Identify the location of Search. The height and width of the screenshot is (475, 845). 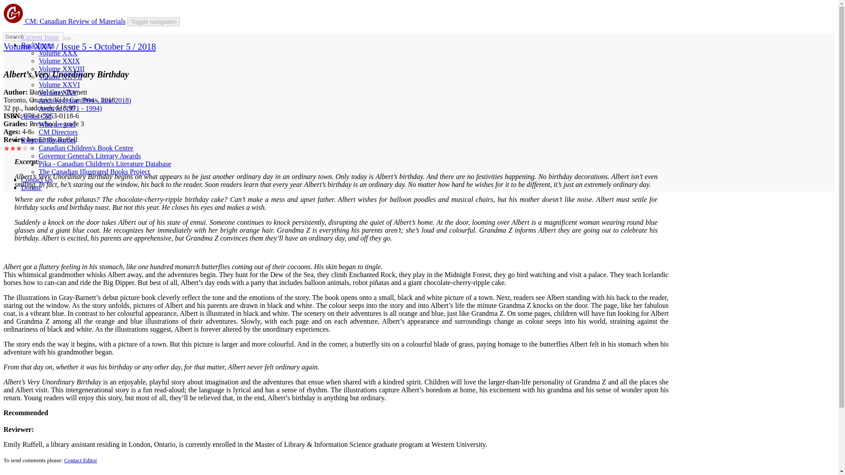
(16, 42).